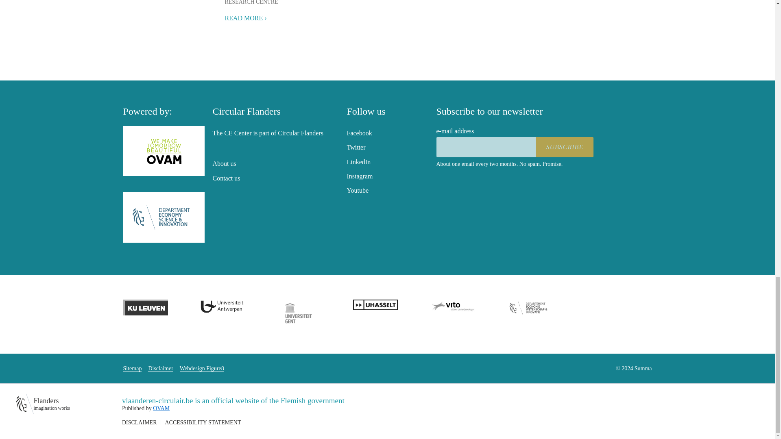  What do you see at coordinates (359, 133) in the screenshot?
I see `Facebook` at bounding box center [359, 133].